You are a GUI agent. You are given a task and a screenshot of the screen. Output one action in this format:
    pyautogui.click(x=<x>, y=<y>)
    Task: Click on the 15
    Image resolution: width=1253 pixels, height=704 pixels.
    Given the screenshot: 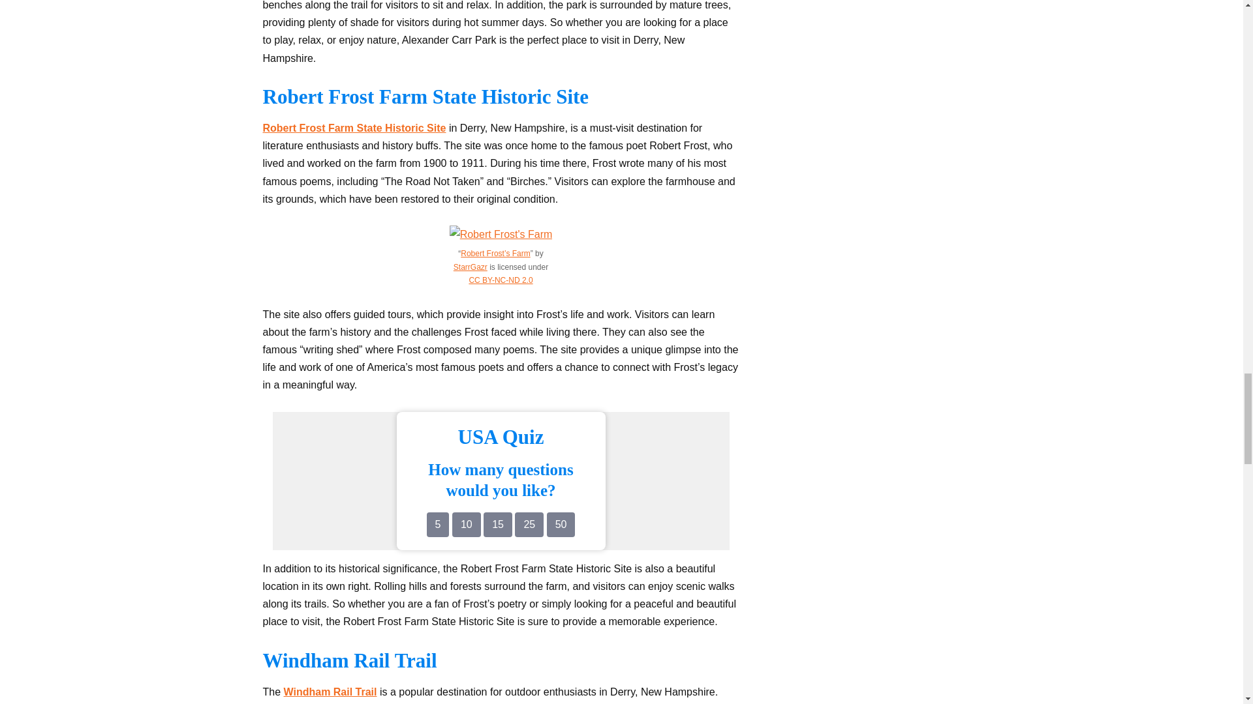 What is the action you would take?
    pyautogui.click(x=498, y=525)
    